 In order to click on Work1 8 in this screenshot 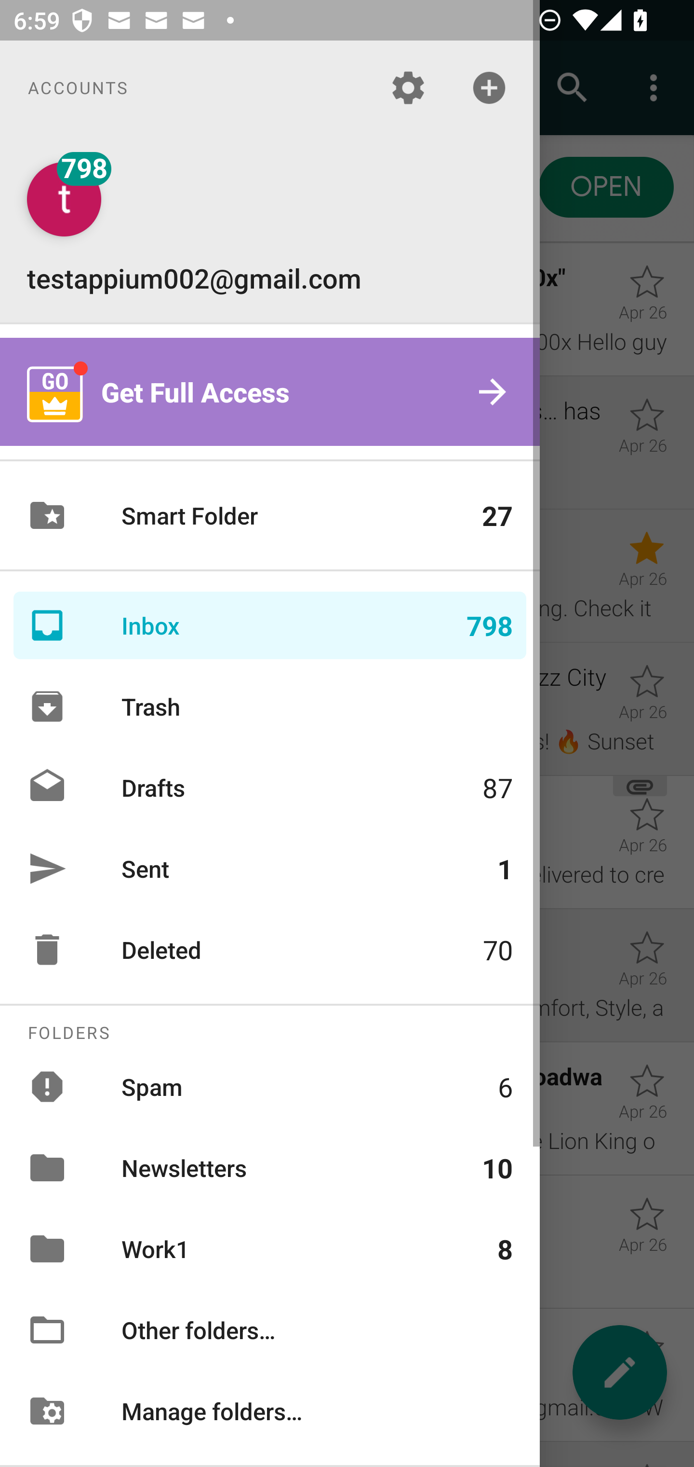, I will do `click(270, 1249)`.